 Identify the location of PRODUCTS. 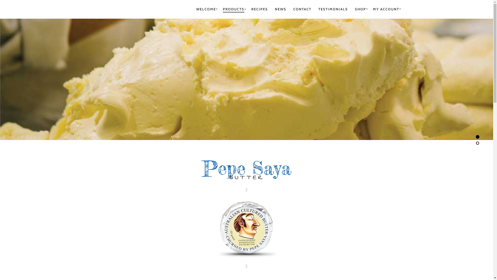
(233, 9).